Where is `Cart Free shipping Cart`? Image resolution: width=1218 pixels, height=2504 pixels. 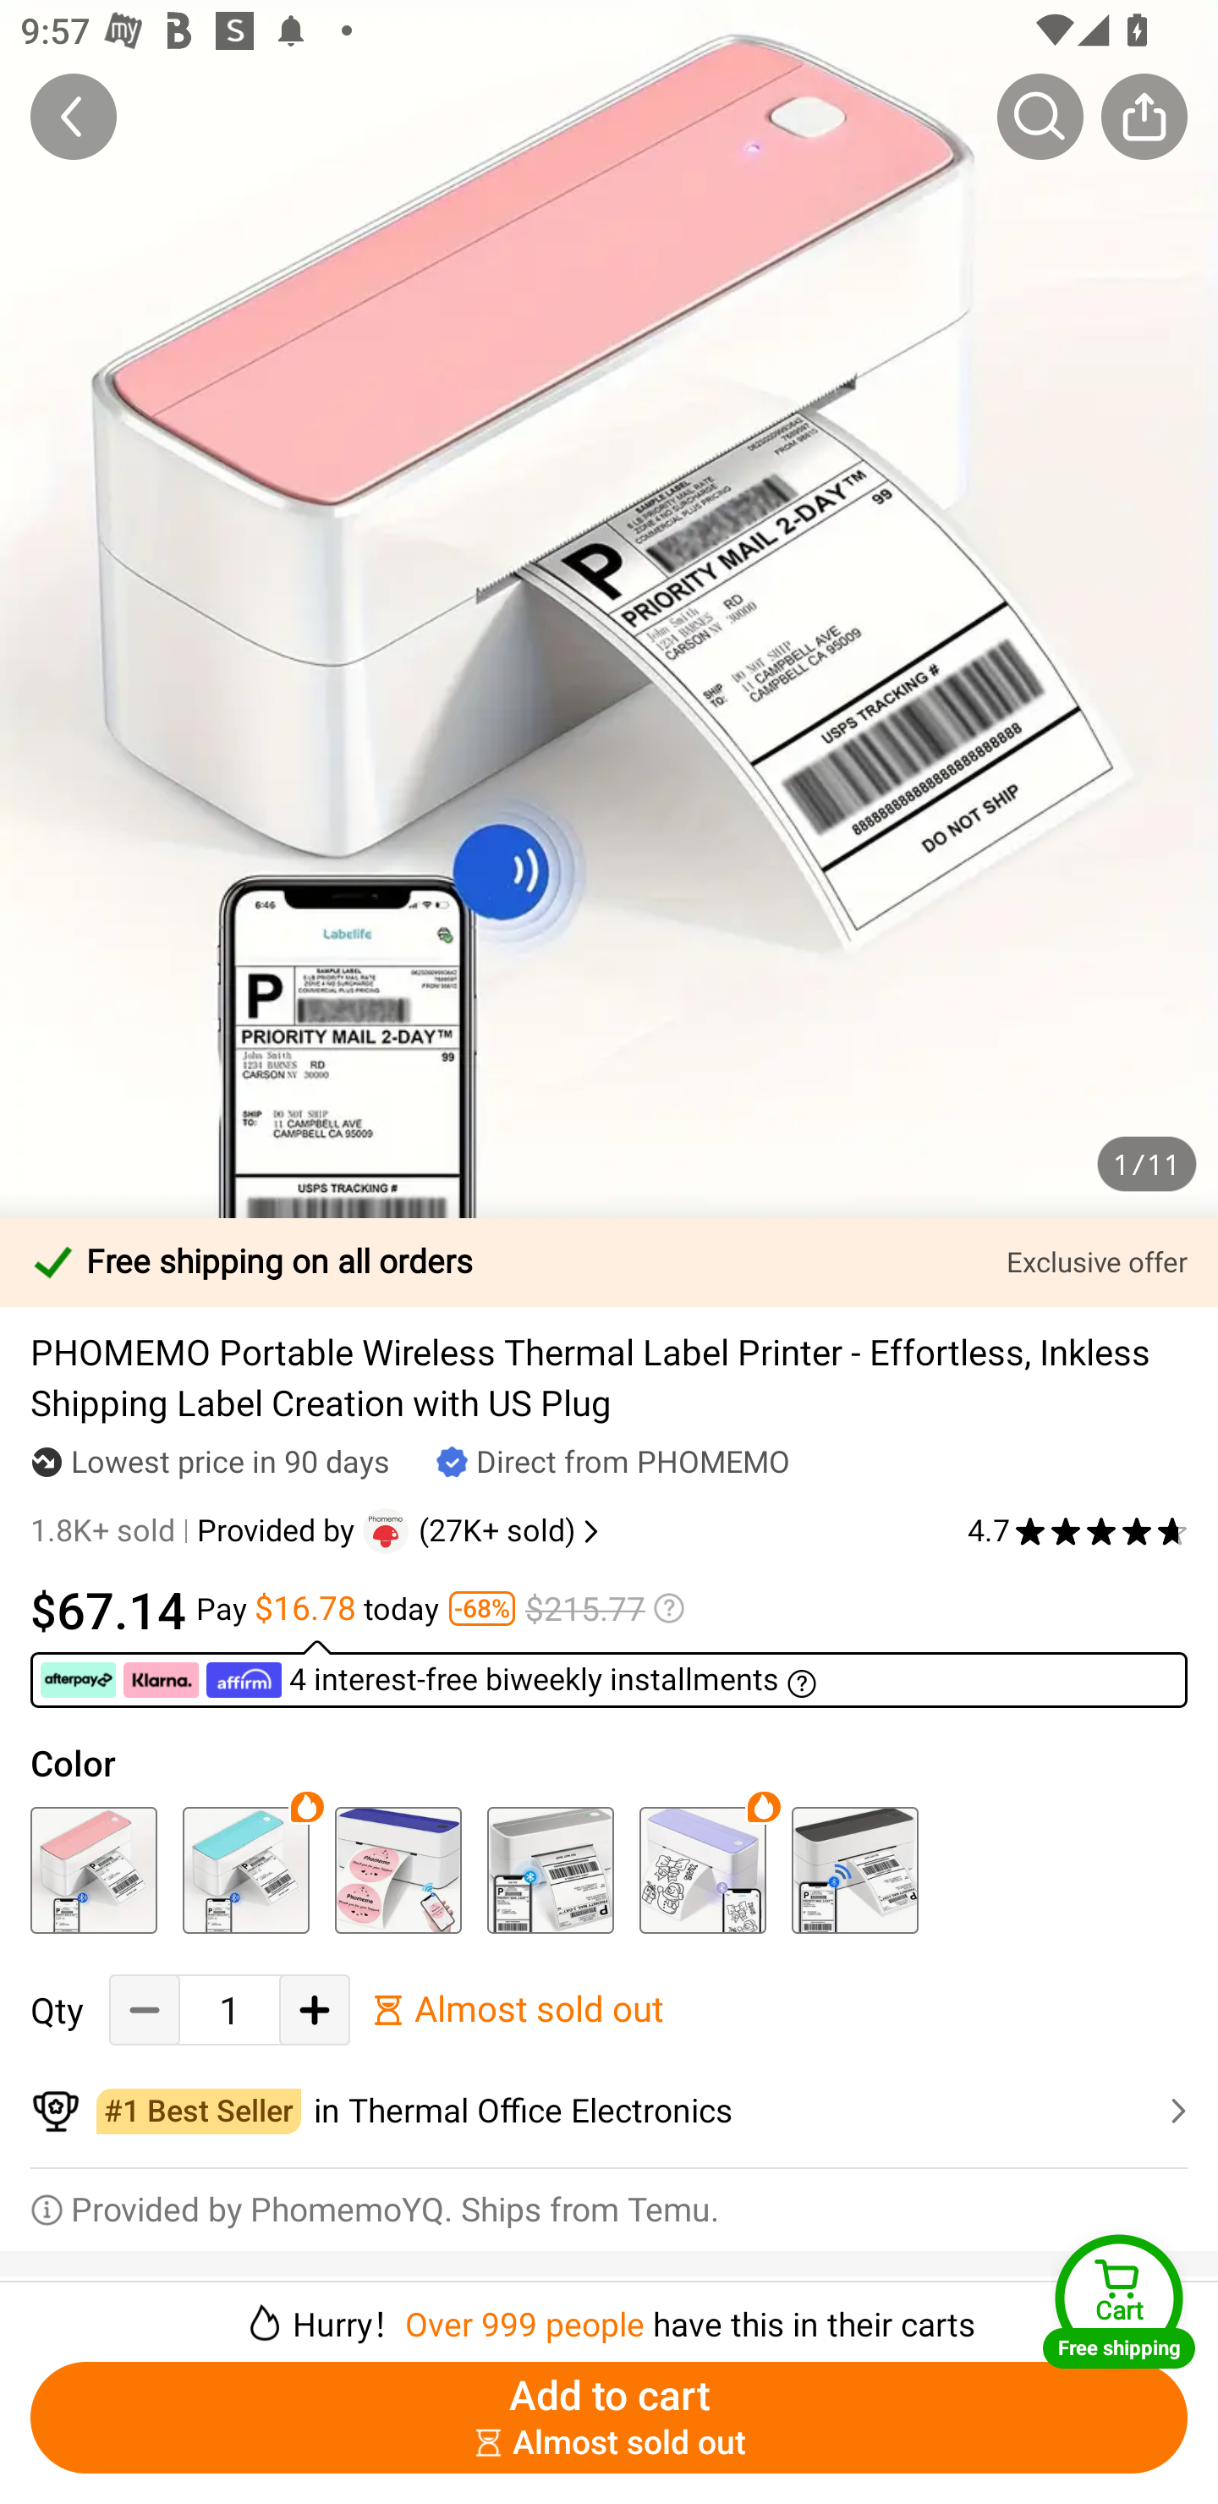
Cart Free shipping Cart is located at coordinates (1119, 2301).